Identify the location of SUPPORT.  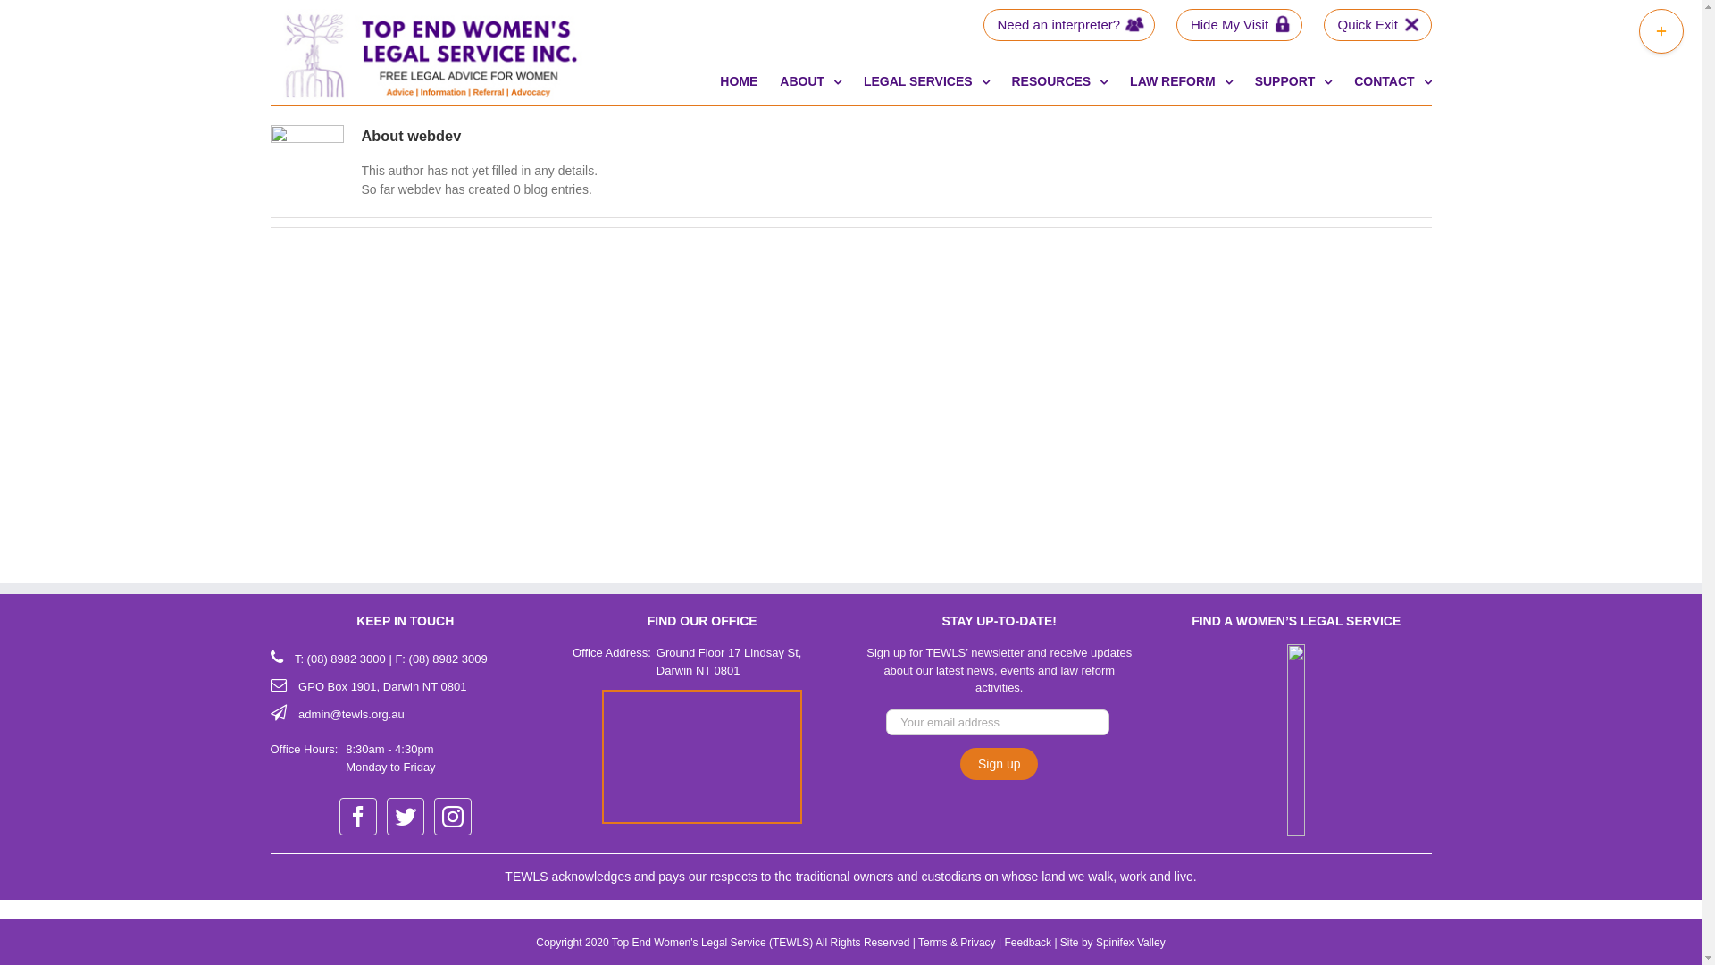
(1293, 78).